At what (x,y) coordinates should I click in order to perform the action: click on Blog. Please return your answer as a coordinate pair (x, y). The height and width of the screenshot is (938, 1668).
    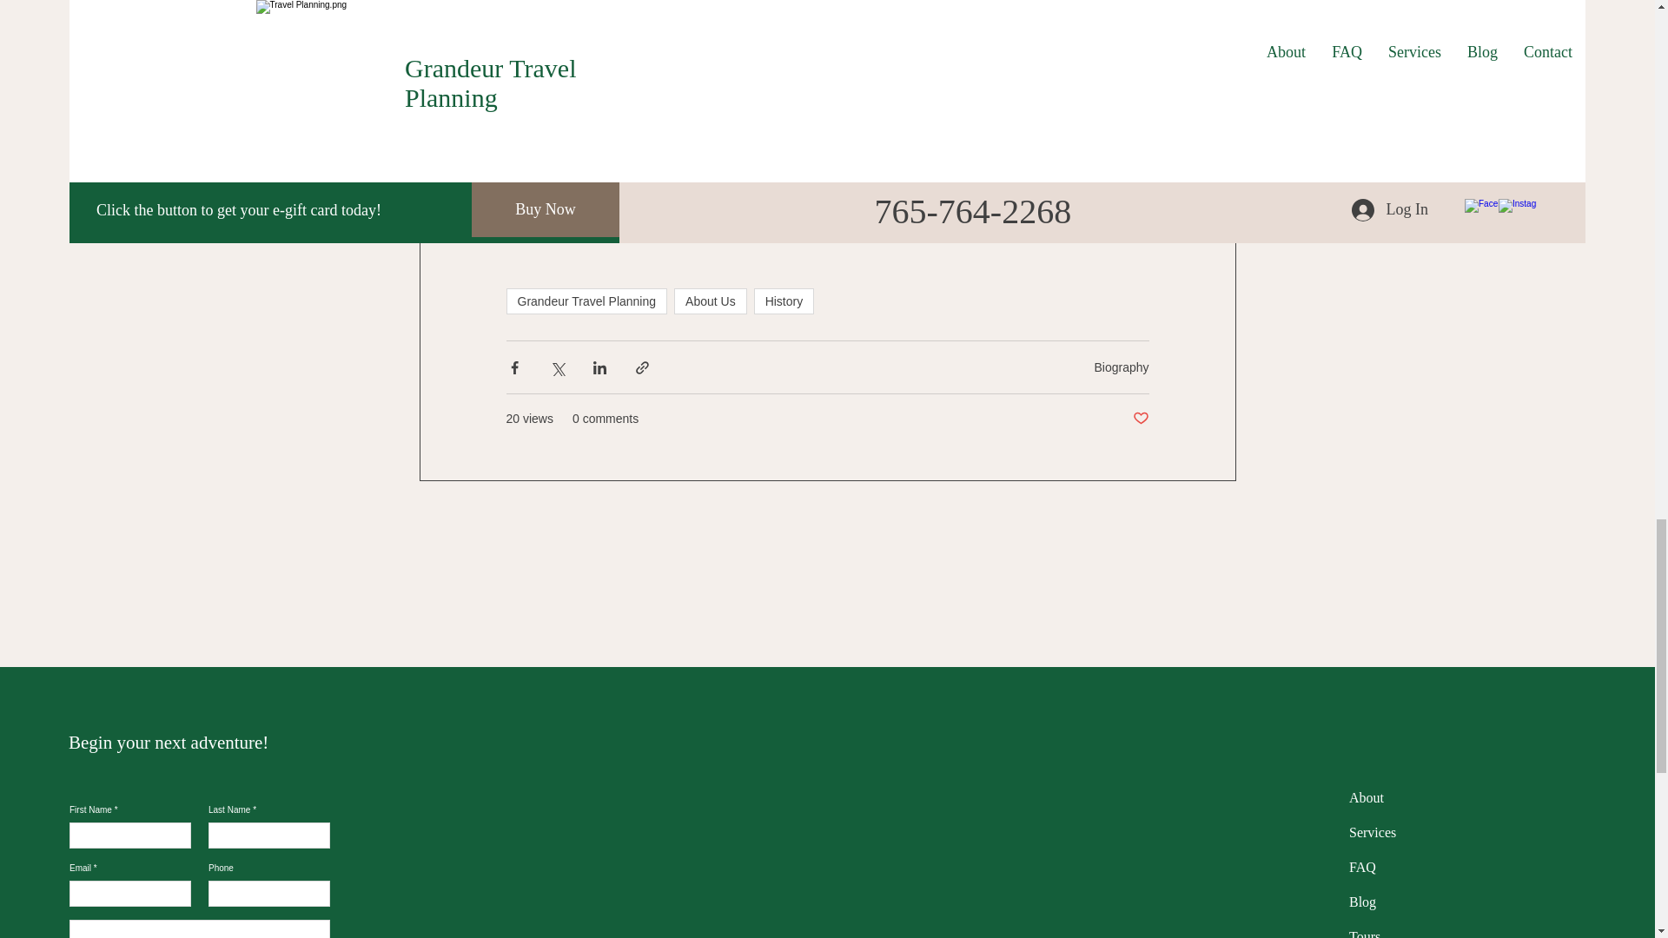
    Looking at the image, I should click on (1362, 902).